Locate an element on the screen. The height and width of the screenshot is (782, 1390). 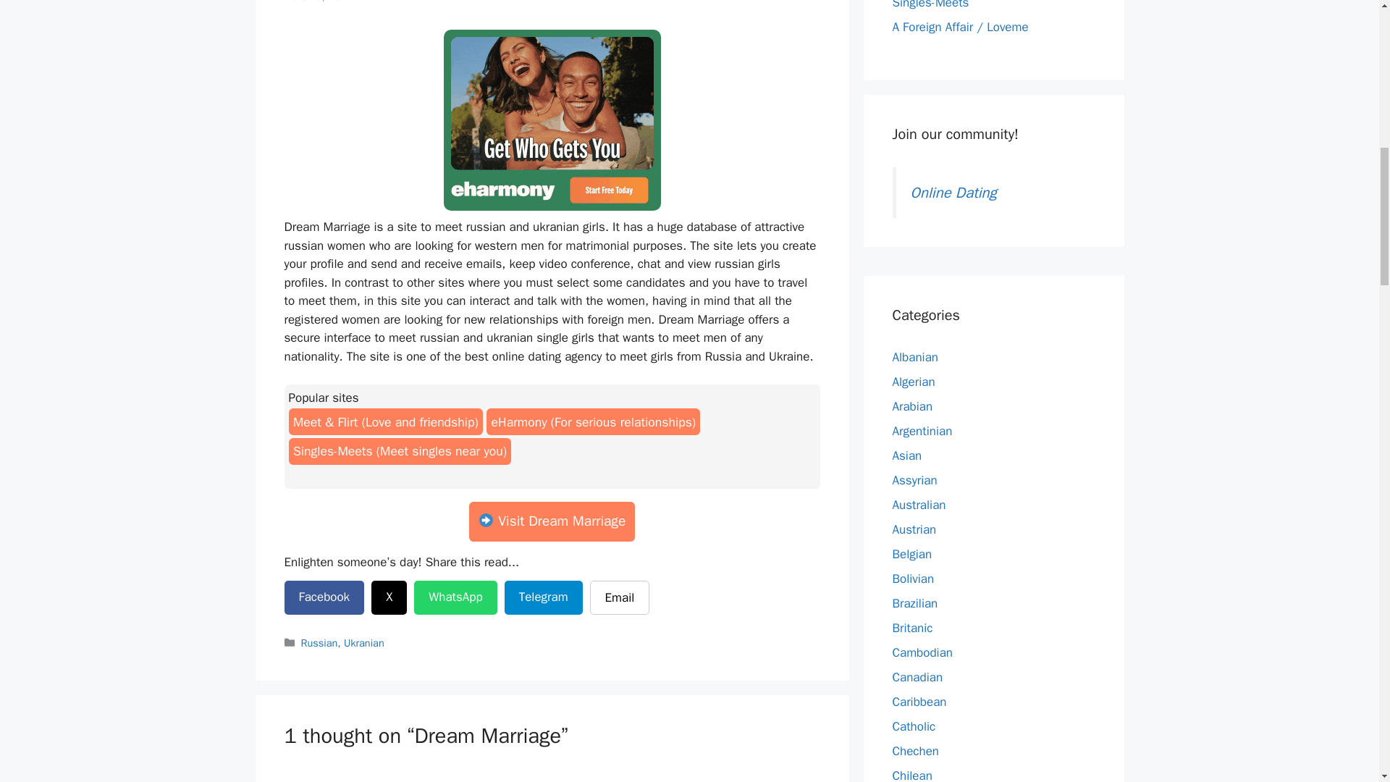
Albanian is located at coordinates (914, 357).